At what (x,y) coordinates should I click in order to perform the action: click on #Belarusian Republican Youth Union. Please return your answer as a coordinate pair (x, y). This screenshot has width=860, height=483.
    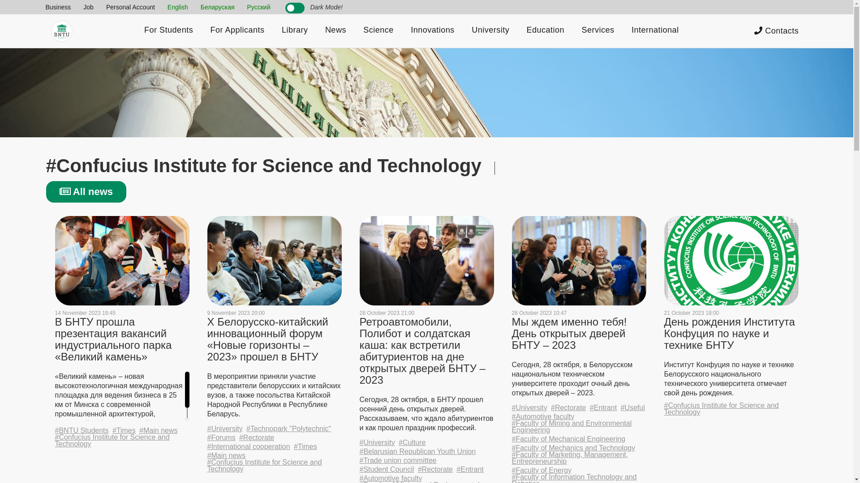
    Looking at the image, I should click on (417, 452).